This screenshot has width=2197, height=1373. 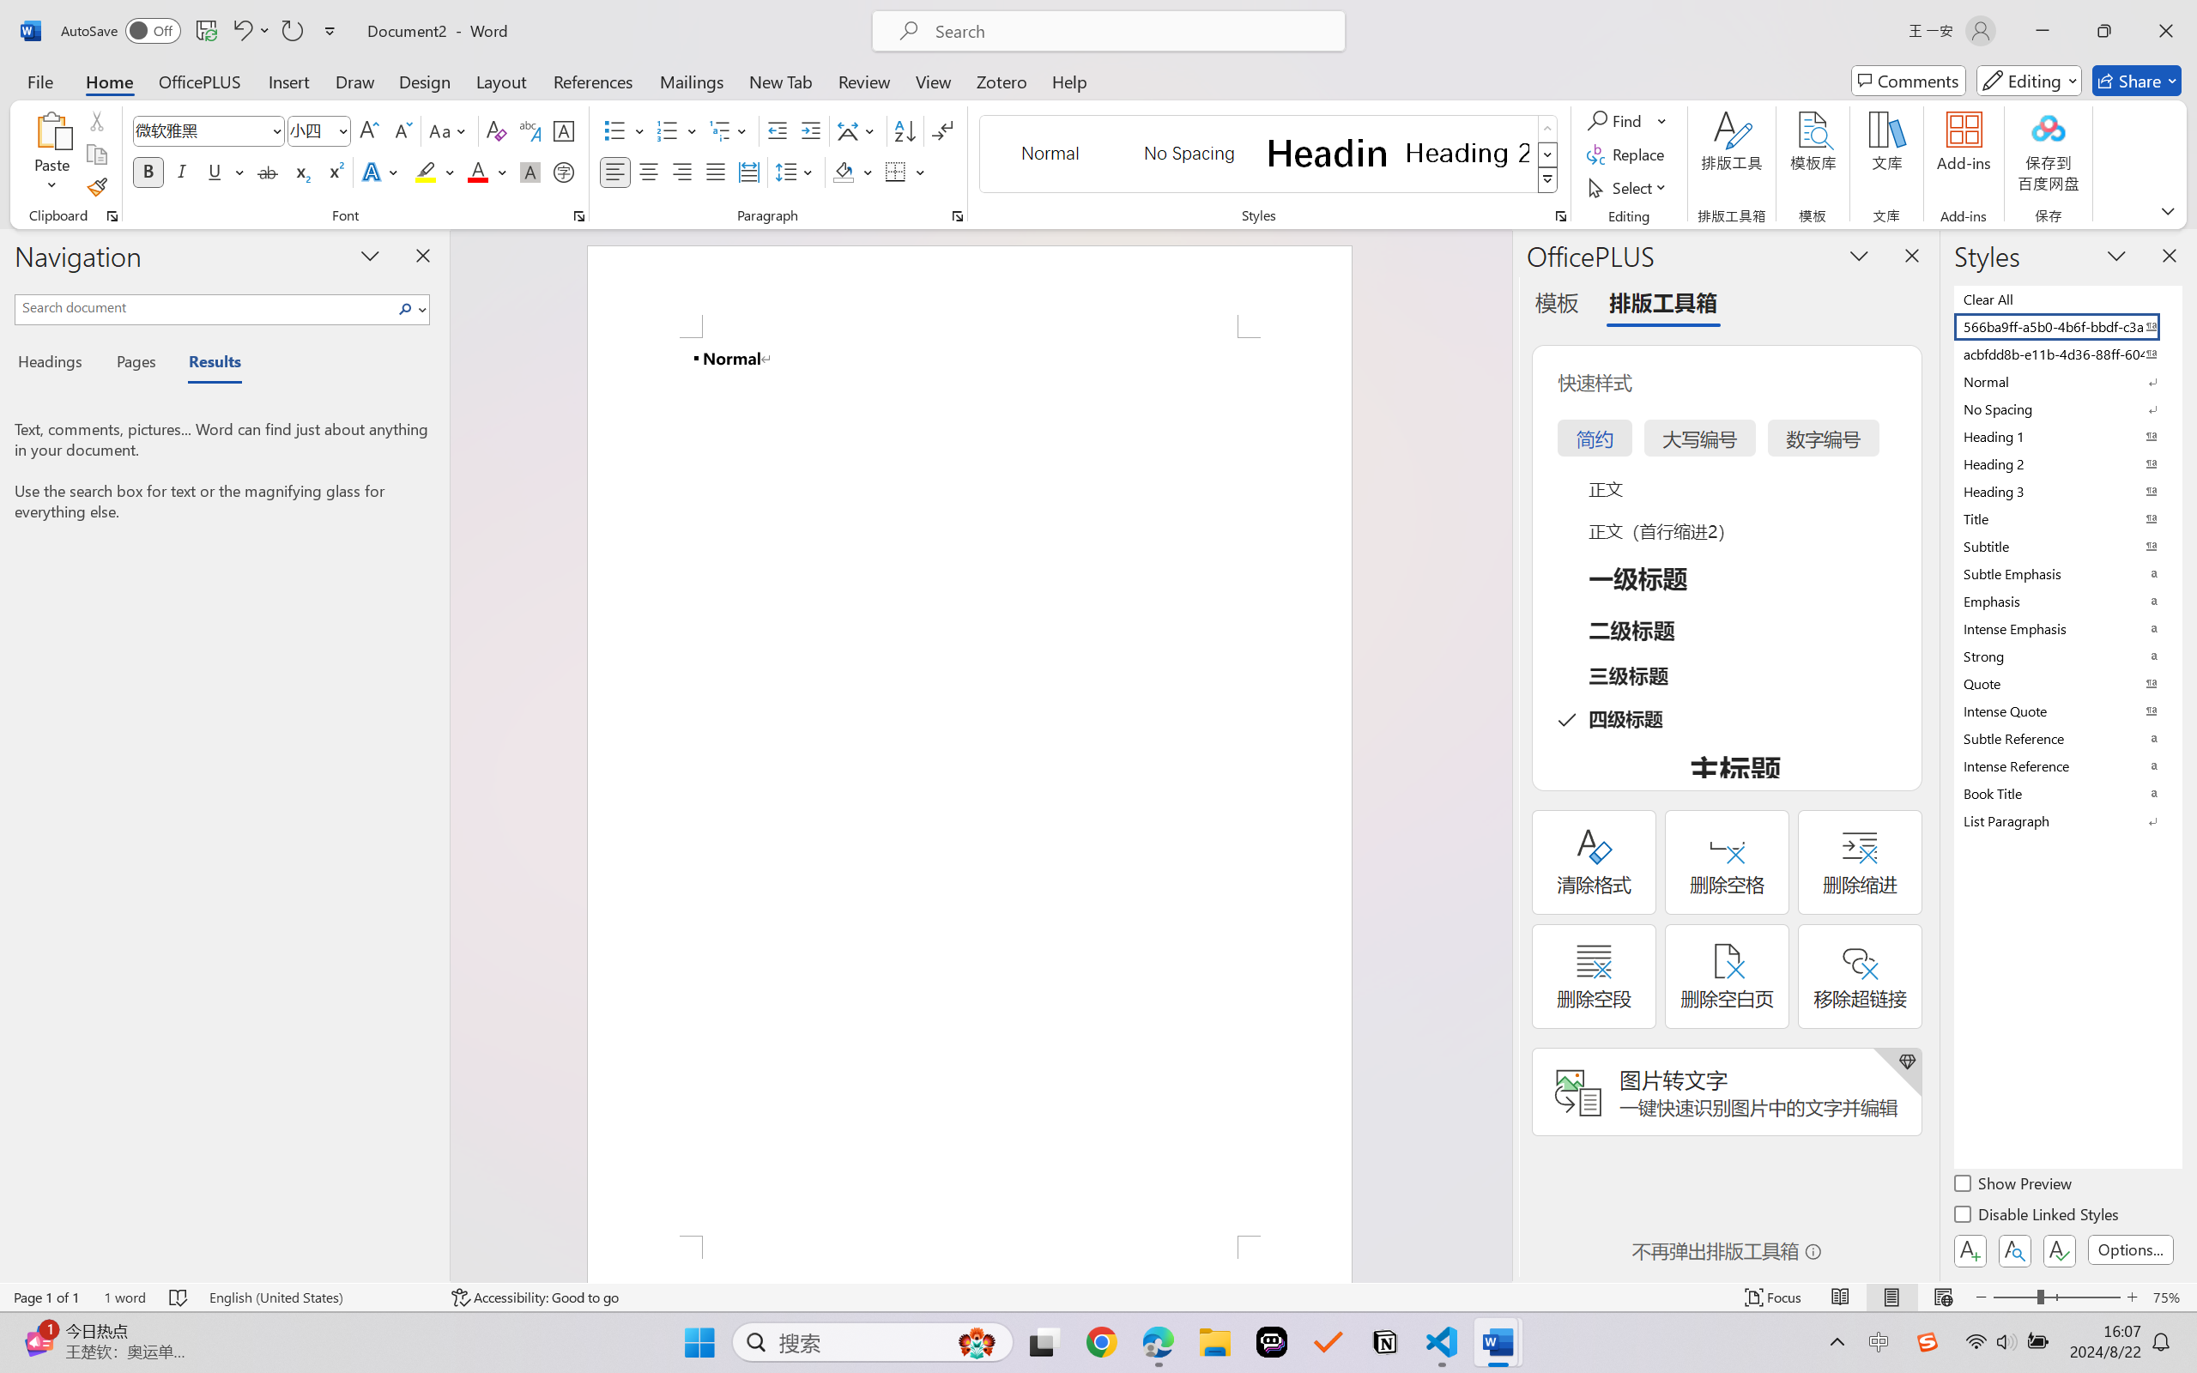 I want to click on Font Color, so click(x=487, y=172).